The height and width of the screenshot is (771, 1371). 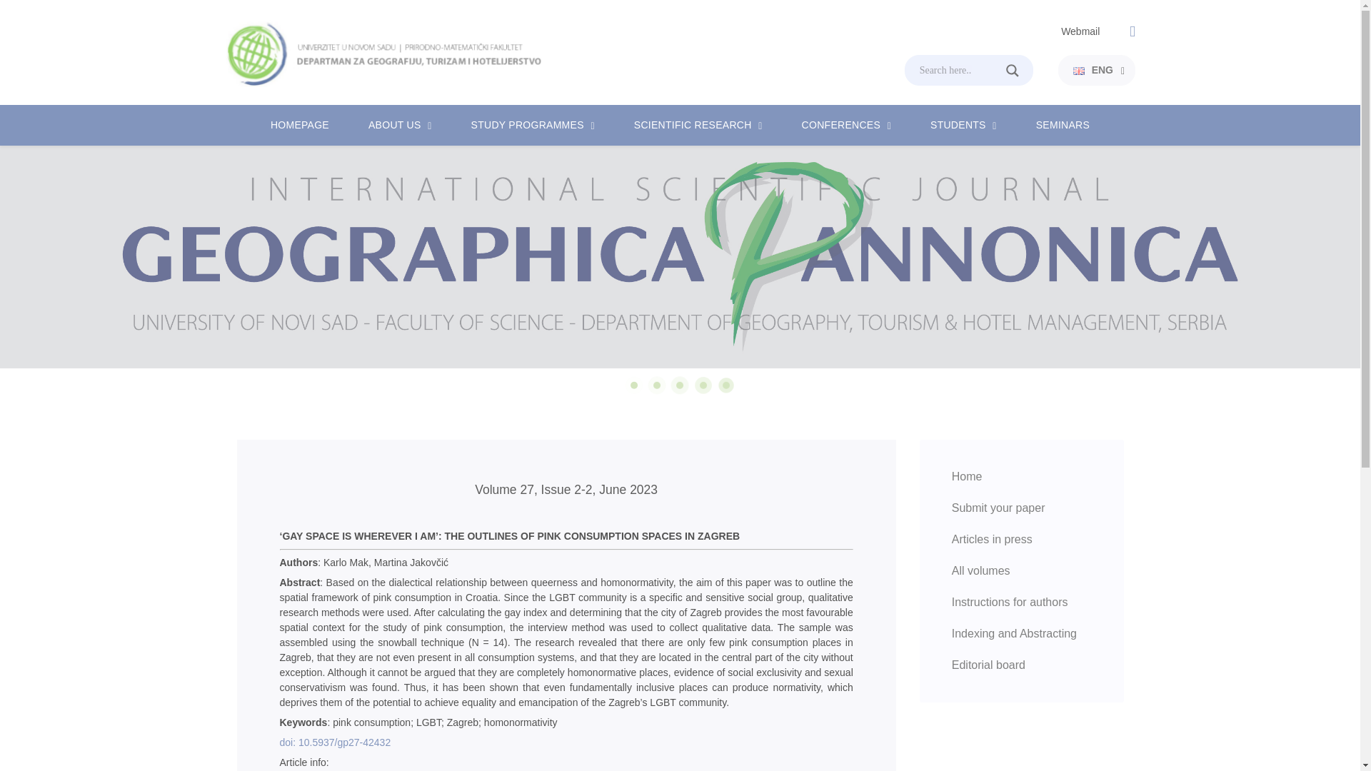 What do you see at coordinates (299, 125) in the screenshot?
I see `HOMEPAGE` at bounding box center [299, 125].